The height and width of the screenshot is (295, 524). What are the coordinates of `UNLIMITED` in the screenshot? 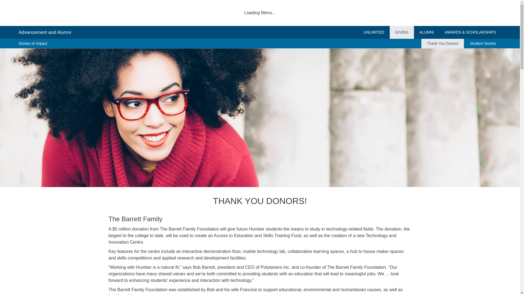 It's located at (452, 13).